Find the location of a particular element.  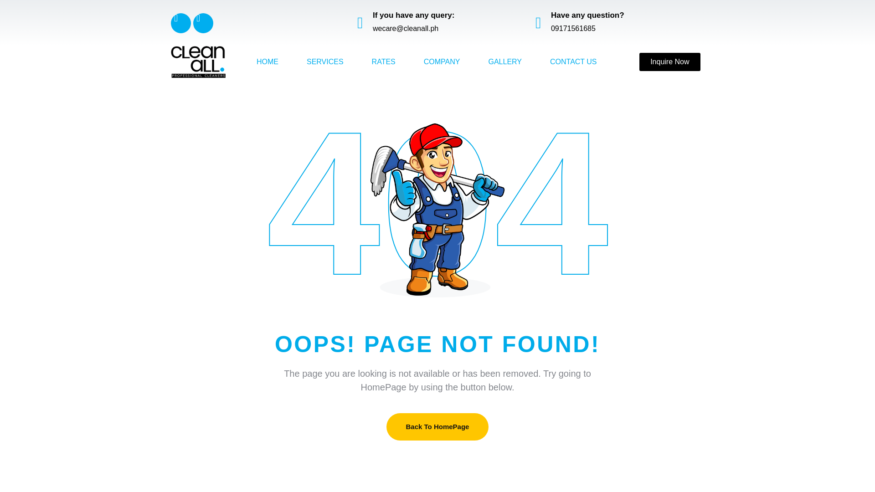

COMPANY is located at coordinates (442, 62).